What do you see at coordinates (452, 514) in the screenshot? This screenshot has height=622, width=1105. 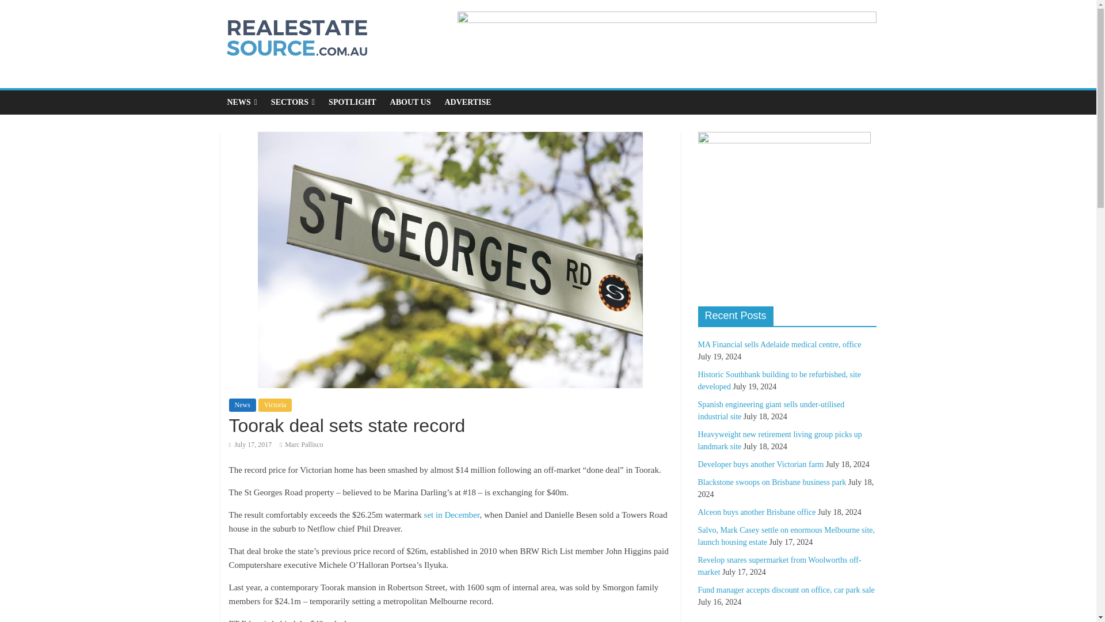 I see `set in December` at bounding box center [452, 514].